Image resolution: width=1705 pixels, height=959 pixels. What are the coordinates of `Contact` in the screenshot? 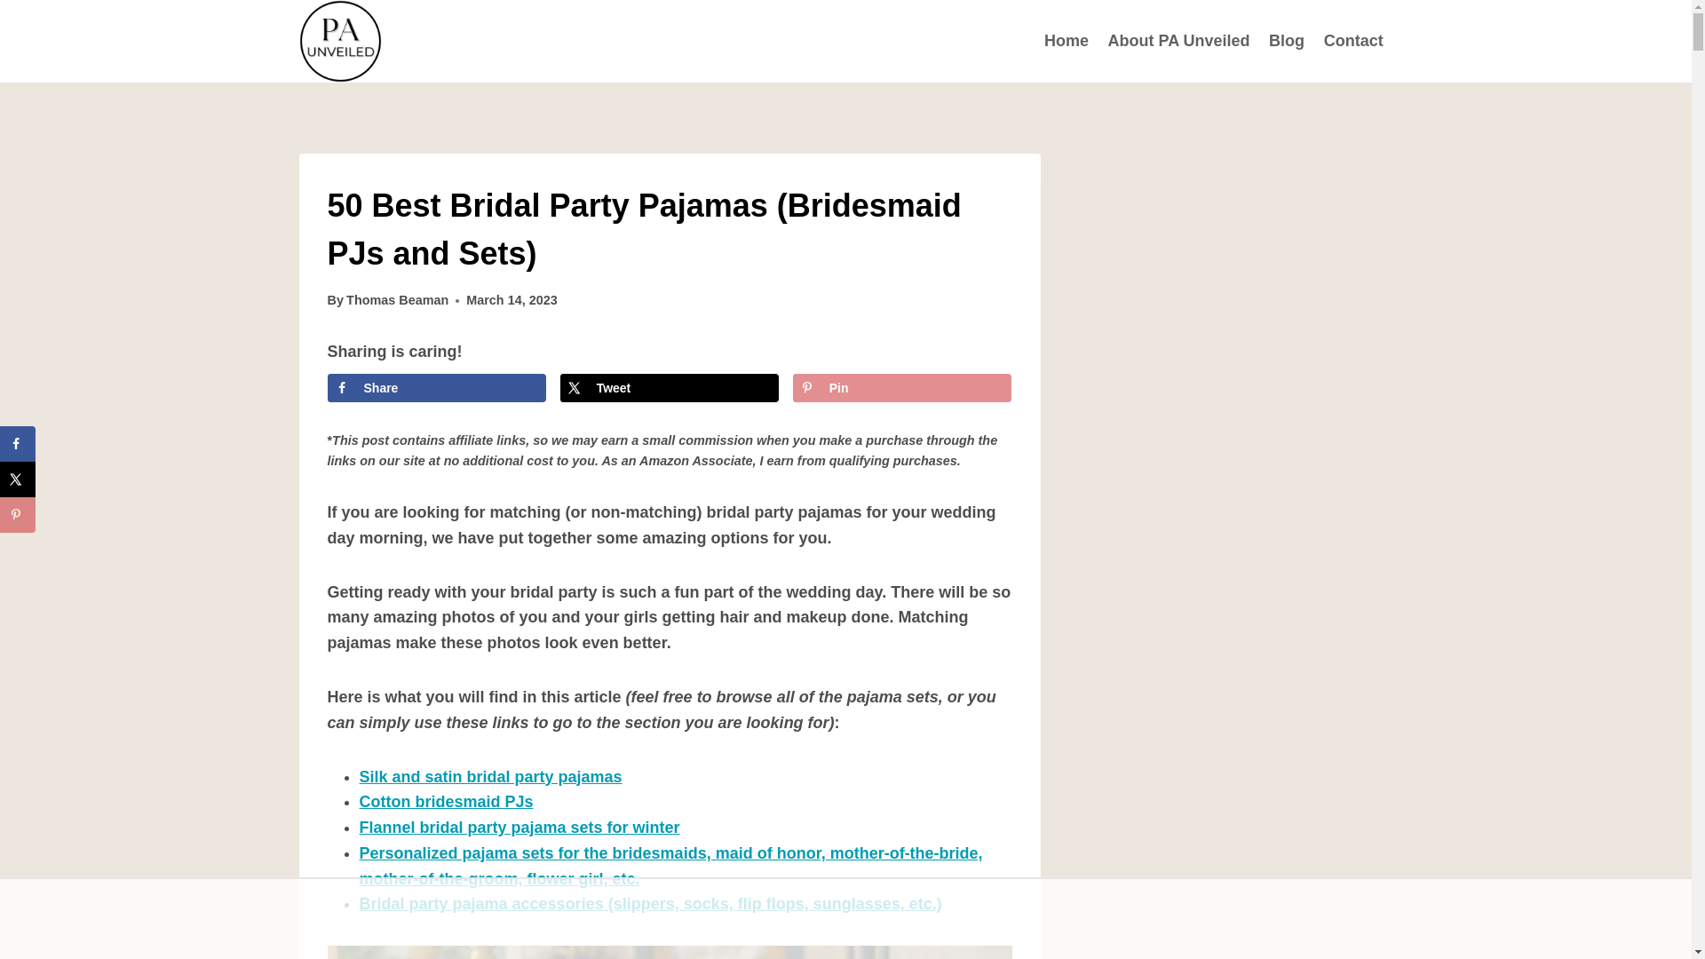 It's located at (1353, 41).